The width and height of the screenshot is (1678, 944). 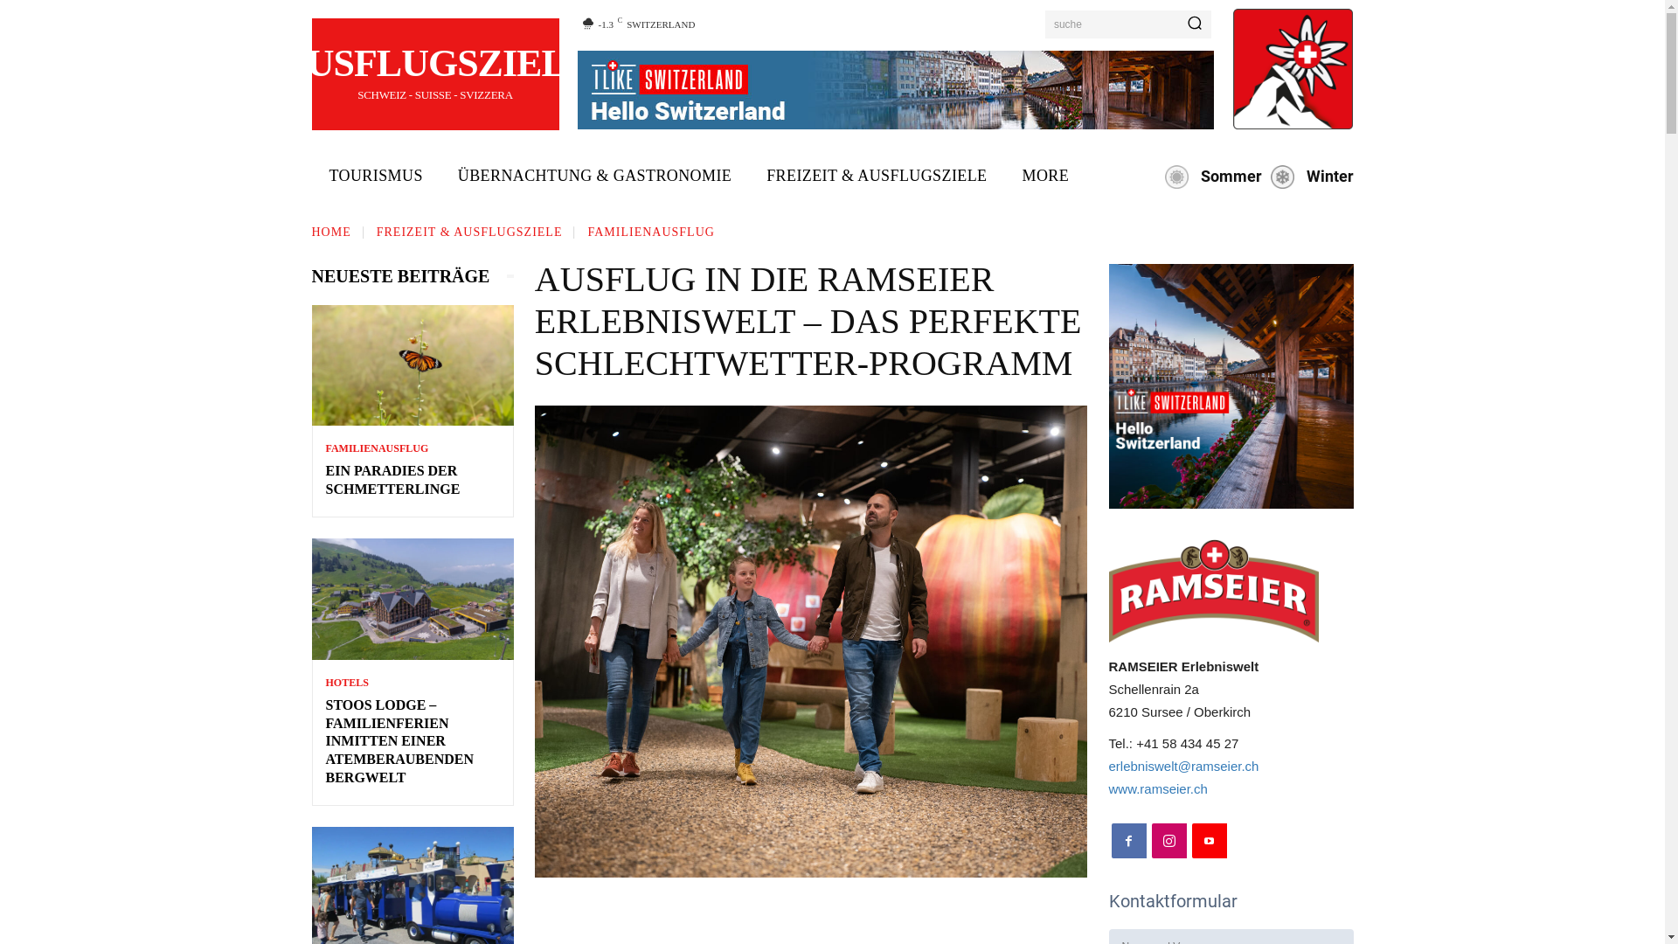 What do you see at coordinates (376, 177) in the screenshot?
I see `TOURISMUS` at bounding box center [376, 177].